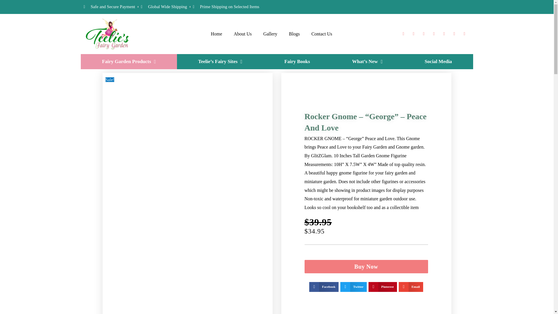 The height and width of the screenshot is (314, 558). Describe the element at coordinates (216, 34) in the screenshot. I see `Home` at that location.